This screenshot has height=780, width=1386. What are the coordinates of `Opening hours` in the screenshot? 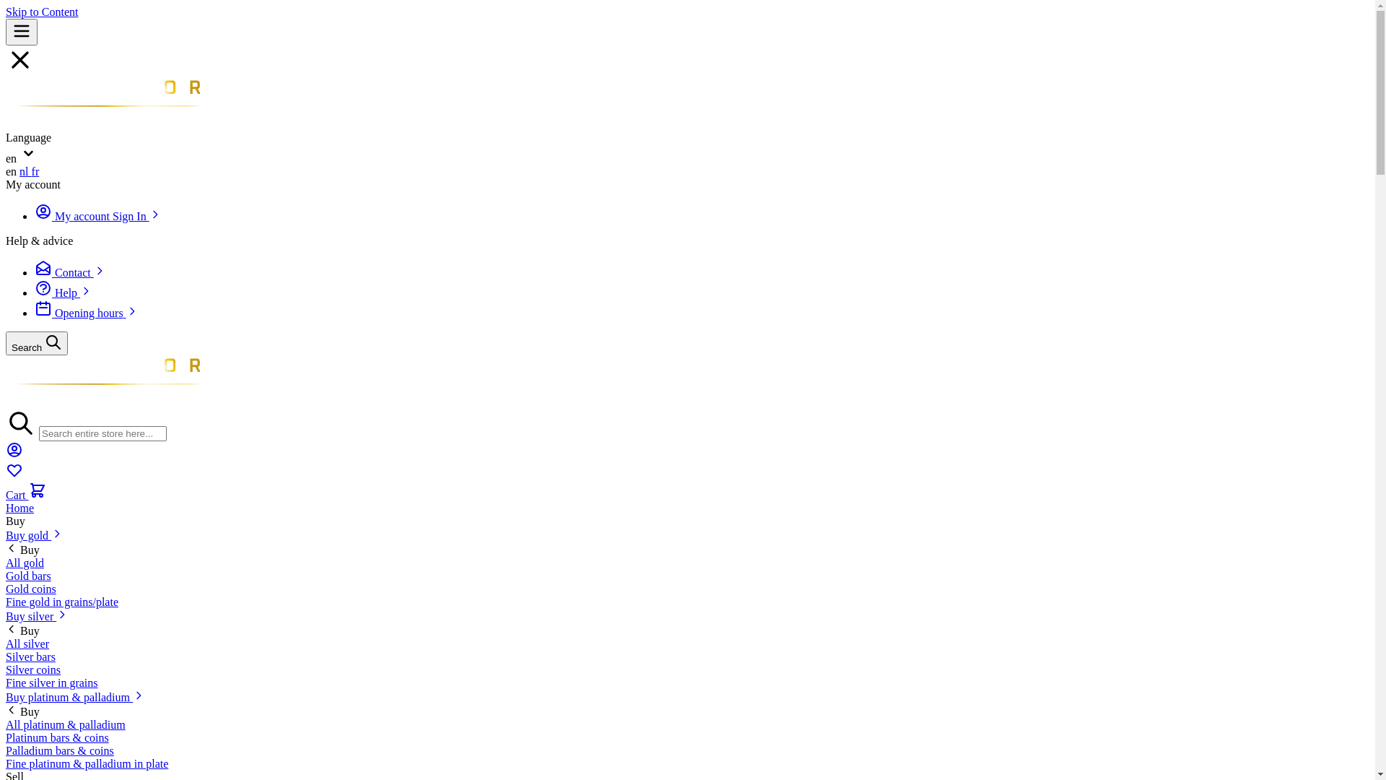 It's located at (87, 313).